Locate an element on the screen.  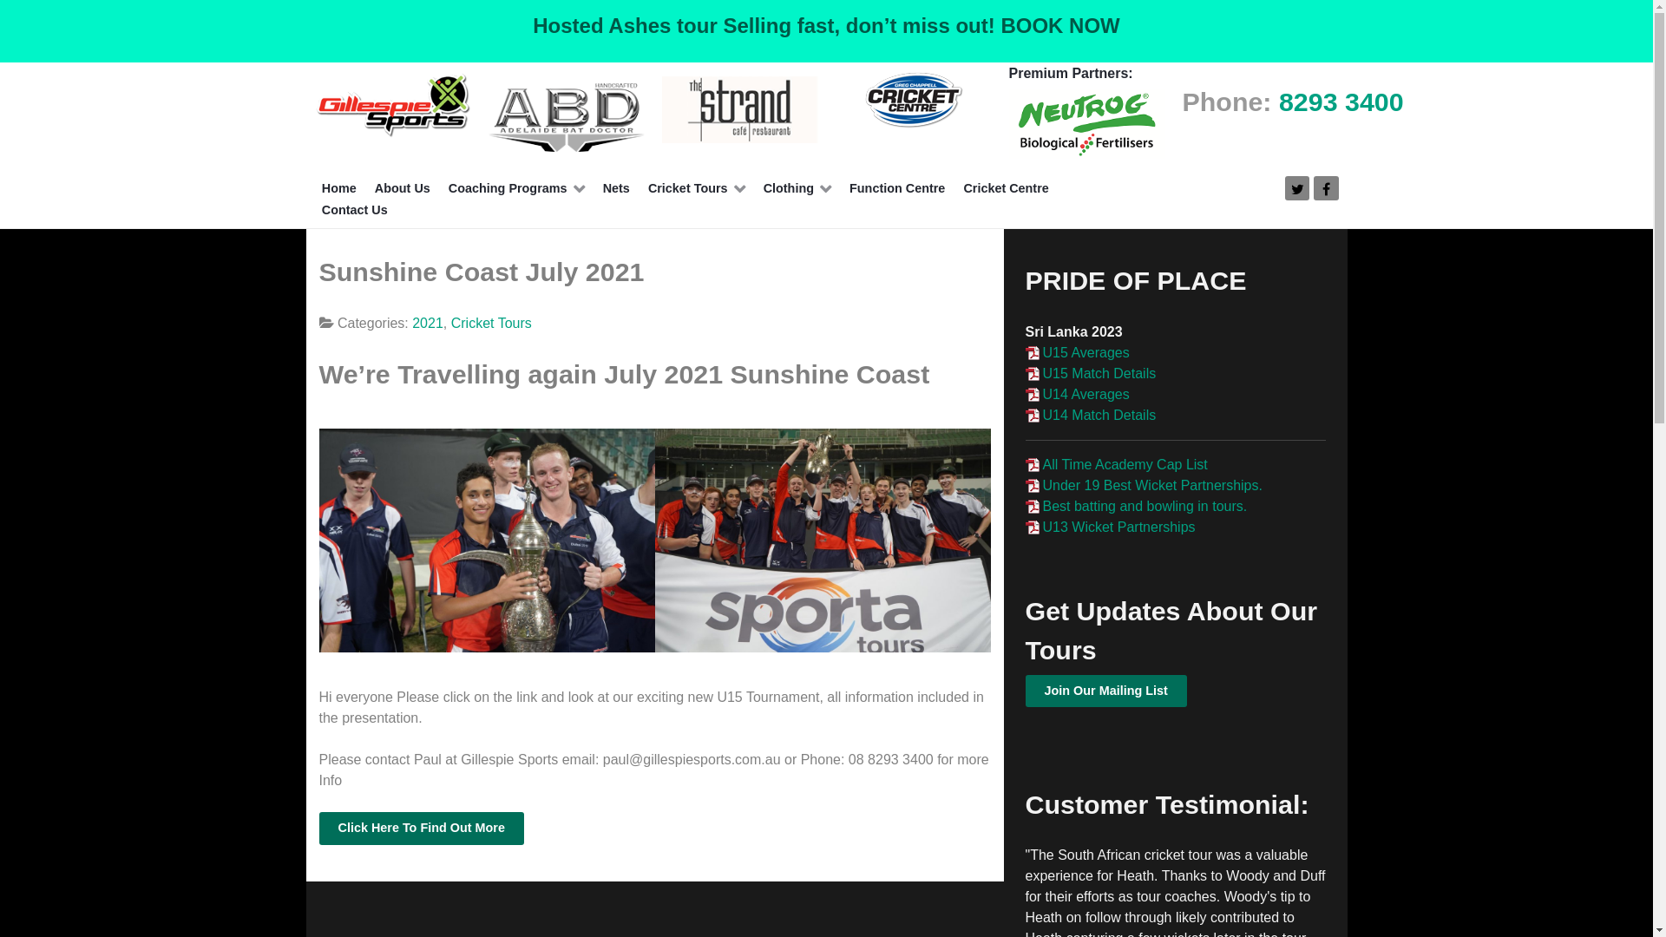
8293 3400 is located at coordinates (1341, 102).